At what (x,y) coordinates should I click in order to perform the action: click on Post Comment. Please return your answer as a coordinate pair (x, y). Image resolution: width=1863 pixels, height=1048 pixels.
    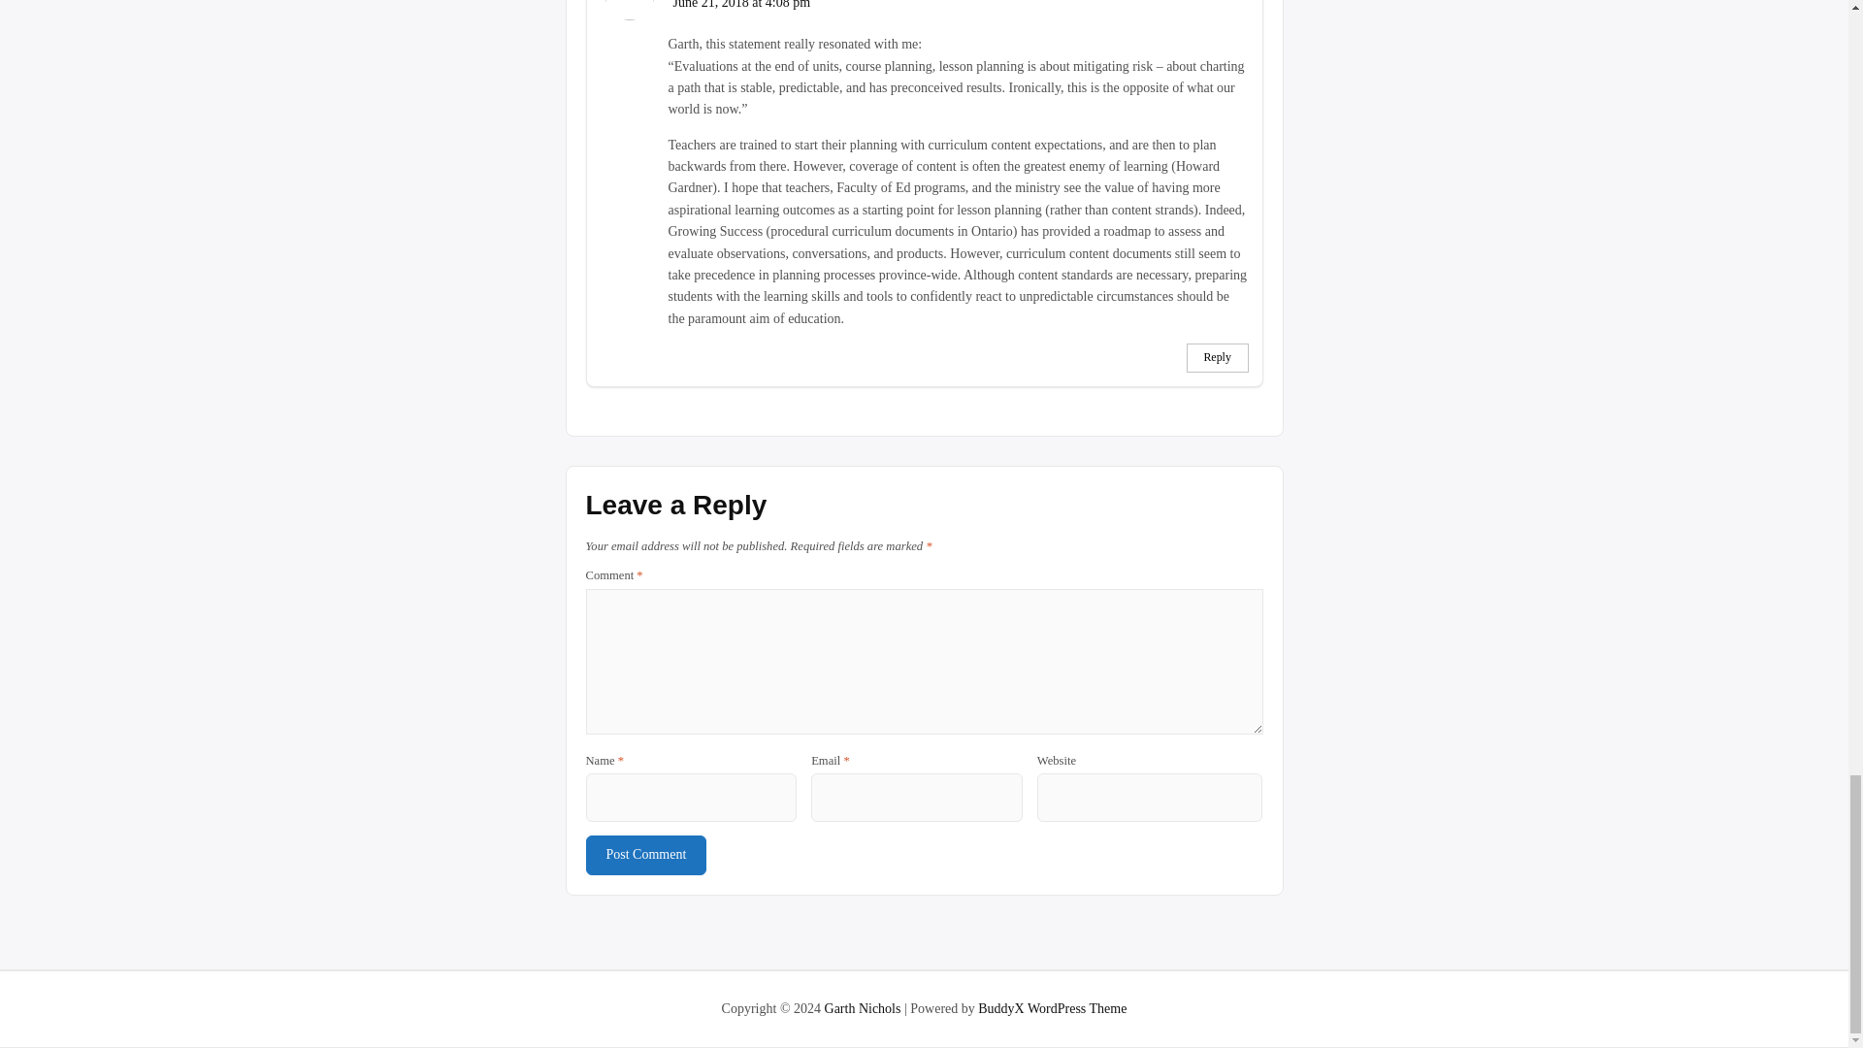
    Looking at the image, I should click on (646, 854).